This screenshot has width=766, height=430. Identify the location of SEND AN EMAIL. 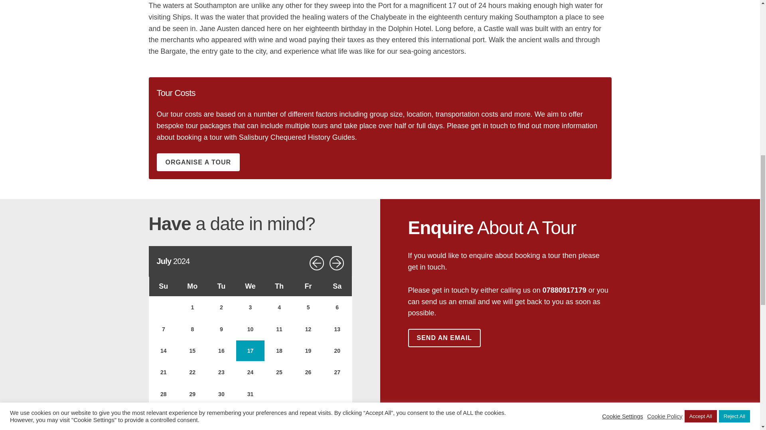
(444, 338).